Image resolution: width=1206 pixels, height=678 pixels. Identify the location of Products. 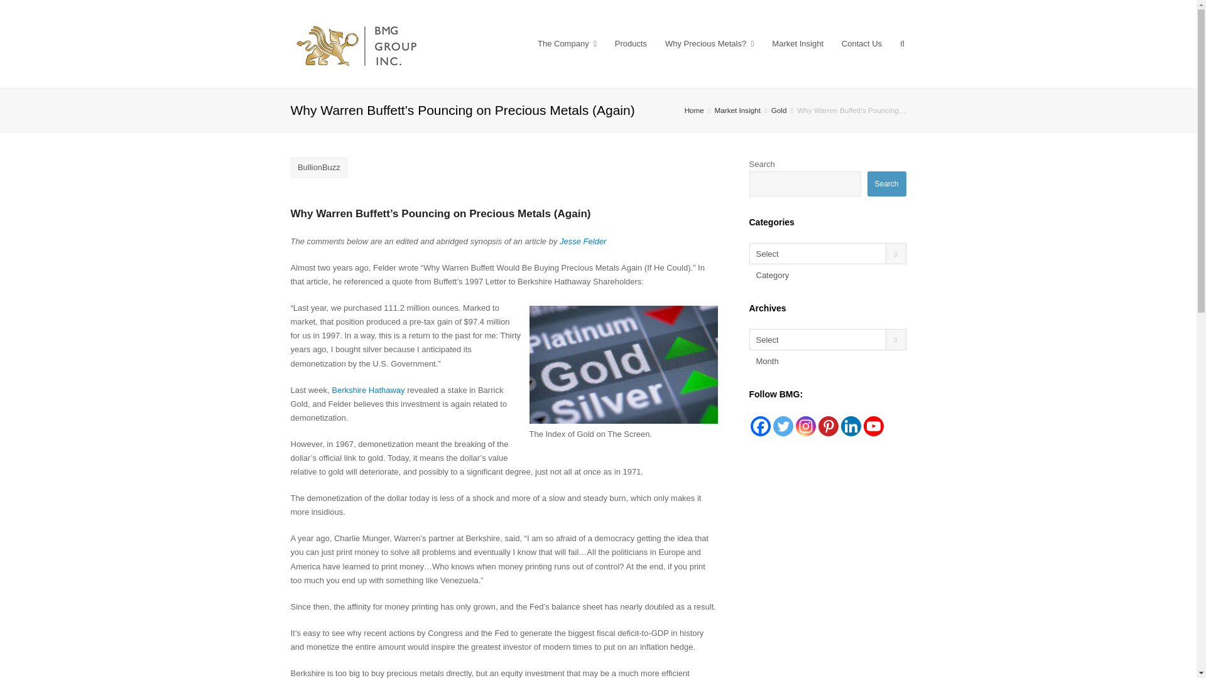
(631, 44).